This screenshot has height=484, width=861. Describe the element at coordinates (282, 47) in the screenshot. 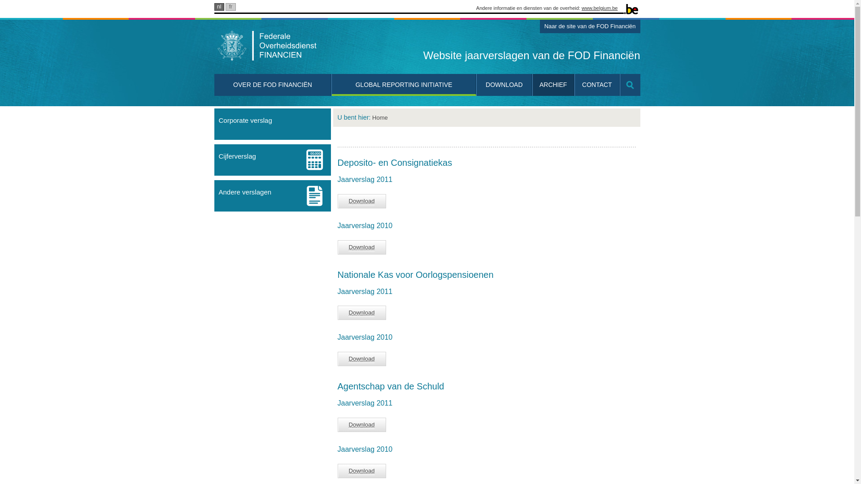

I see `Jaarverslag` at that location.